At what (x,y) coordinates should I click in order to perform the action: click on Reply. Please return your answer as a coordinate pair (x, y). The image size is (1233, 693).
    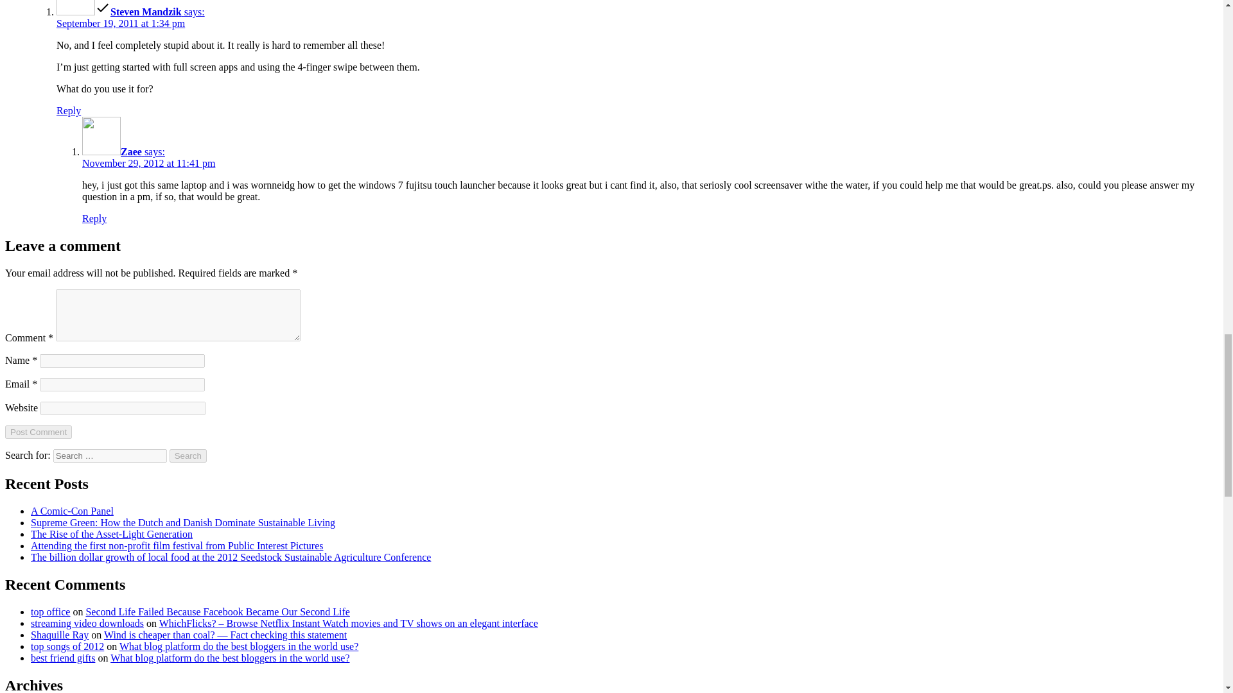
    Looking at the image, I should click on (94, 218).